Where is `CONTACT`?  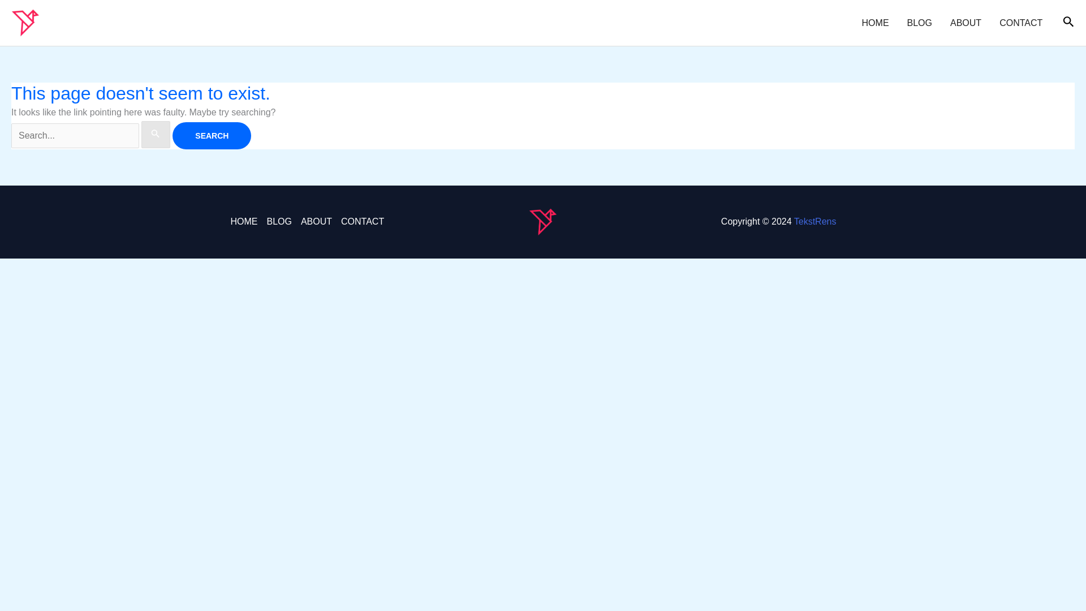
CONTACT is located at coordinates (360, 222).